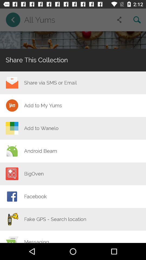 This screenshot has height=260, width=146. I want to click on turn on the icon below the bigoven, so click(35, 196).